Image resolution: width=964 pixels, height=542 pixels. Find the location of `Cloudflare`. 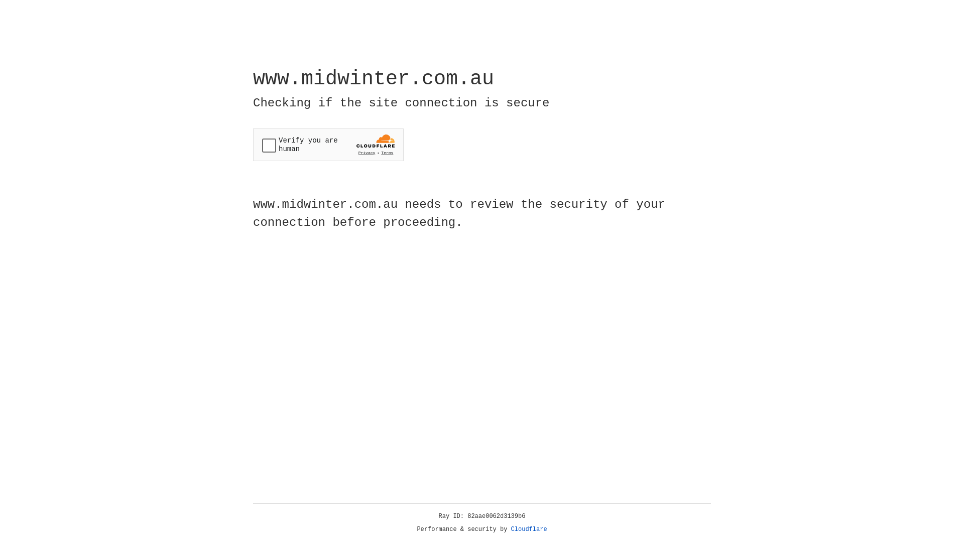

Cloudflare is located at coordinates (529, 529).